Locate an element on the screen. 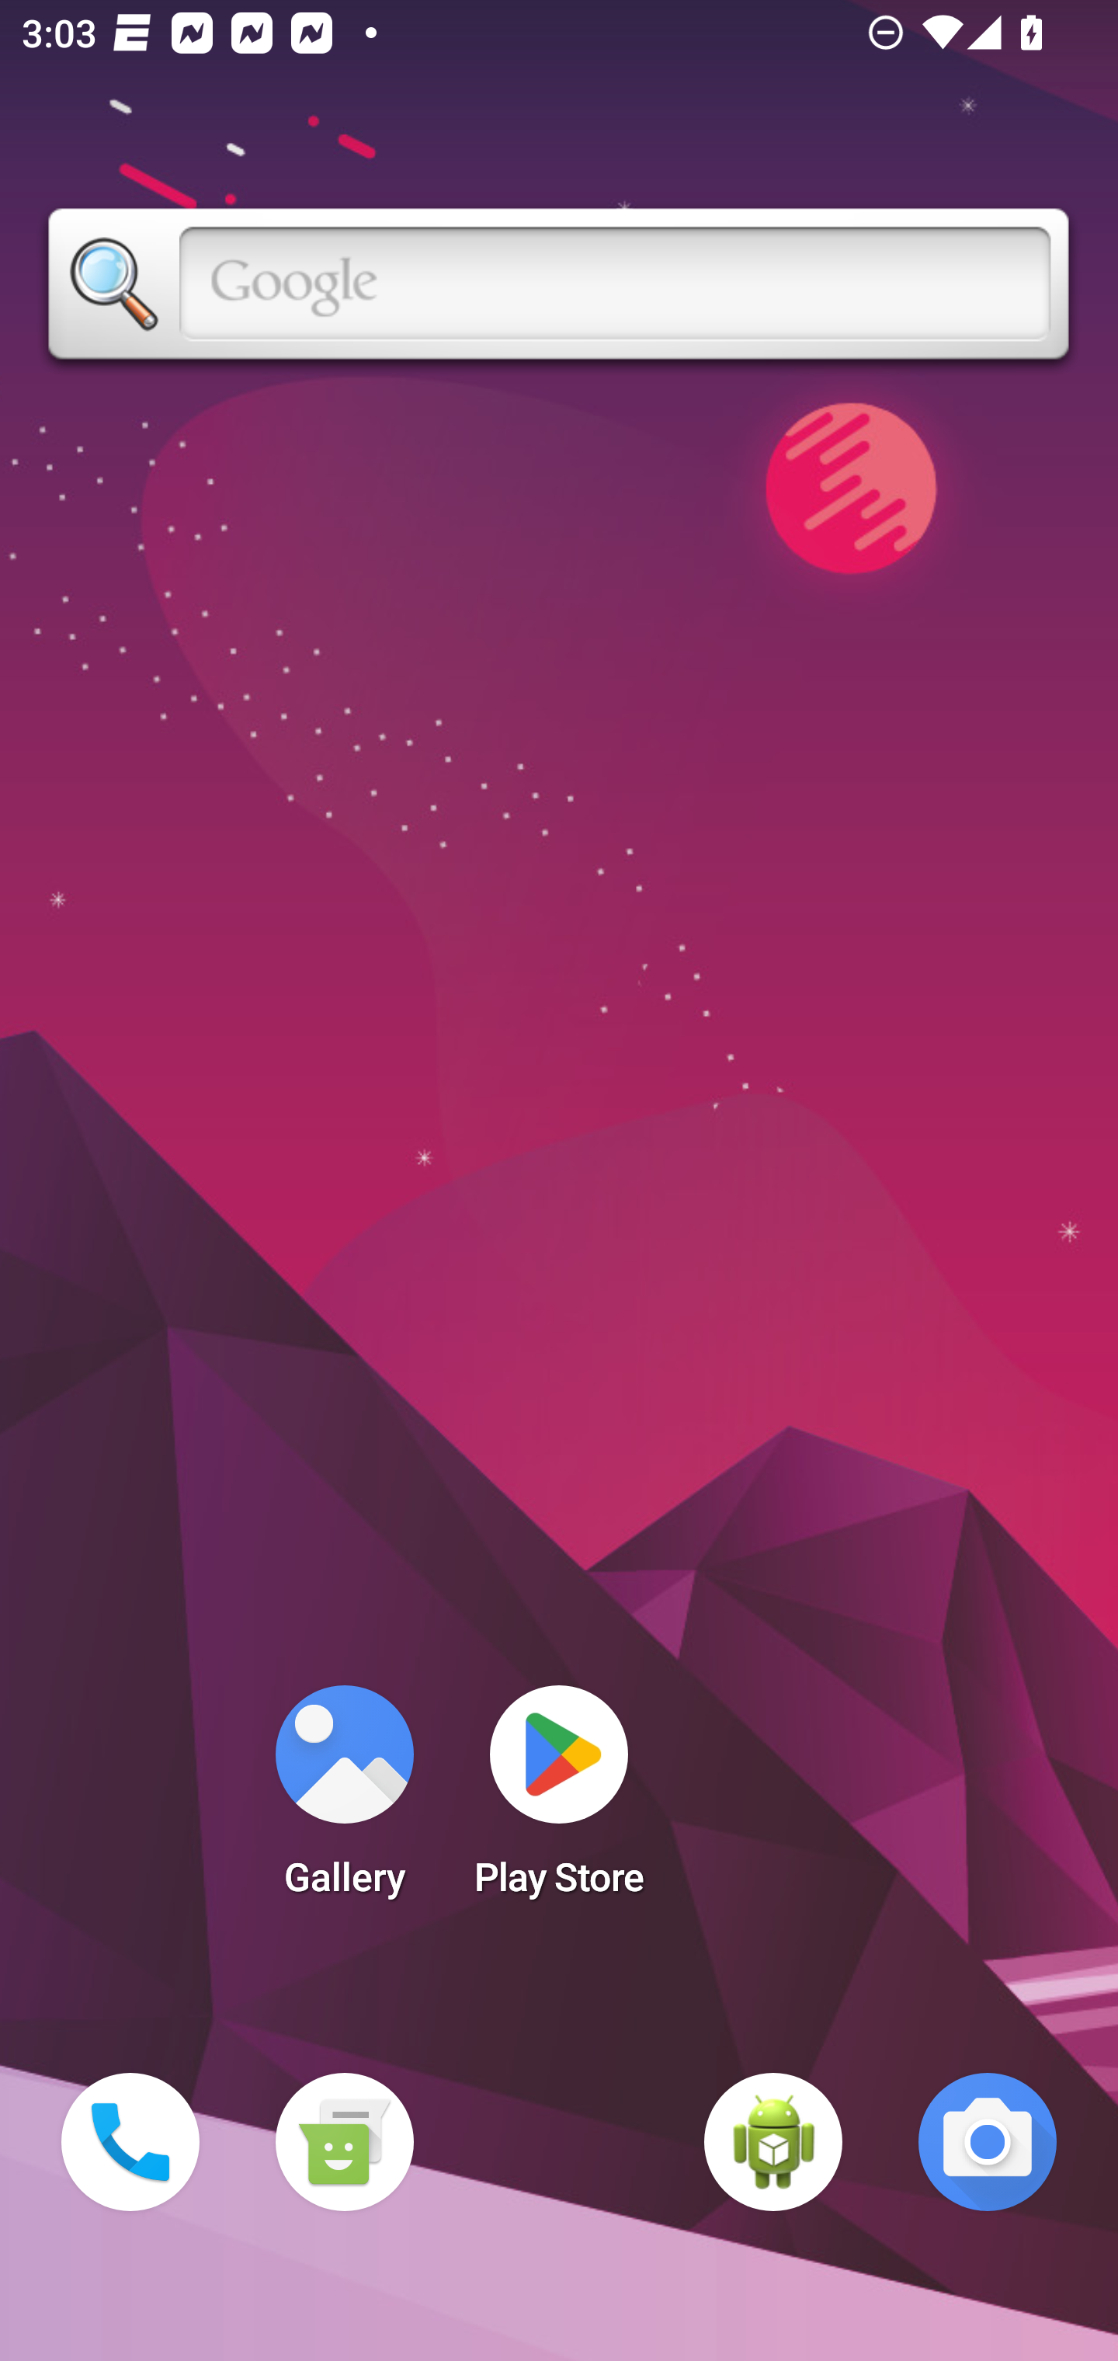 This screenshot has width=1118, height=2361. Phone is located at coordinates (130, 2142).